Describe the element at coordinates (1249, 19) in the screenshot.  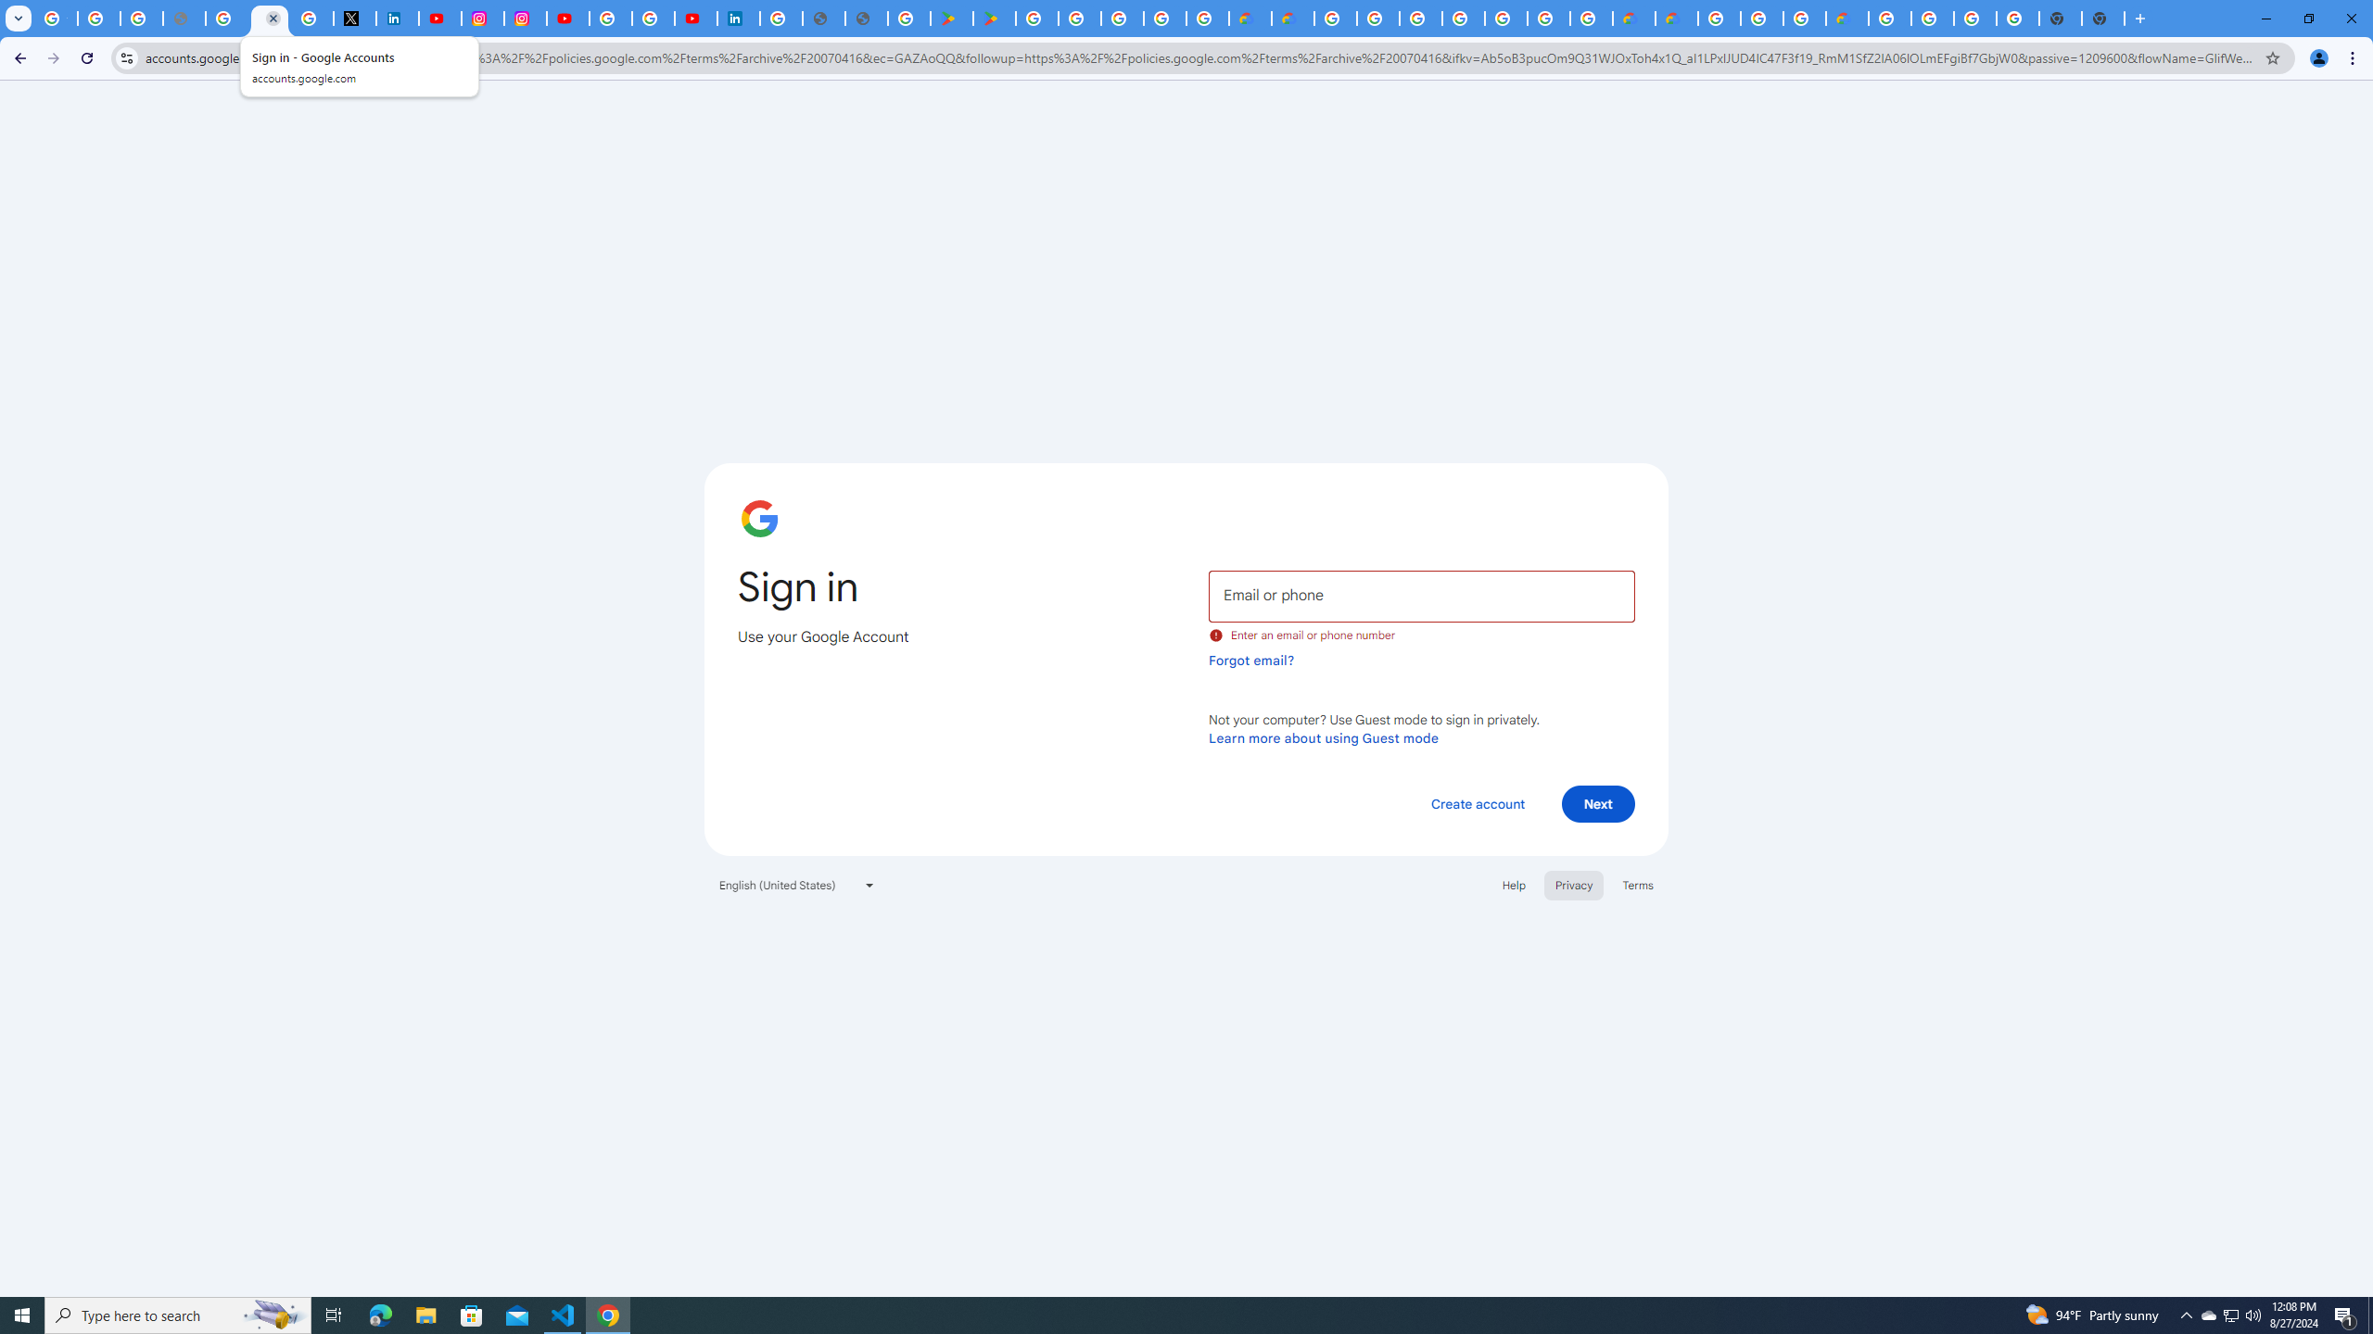
I see `Customer Care | Google Cloud` at that location.